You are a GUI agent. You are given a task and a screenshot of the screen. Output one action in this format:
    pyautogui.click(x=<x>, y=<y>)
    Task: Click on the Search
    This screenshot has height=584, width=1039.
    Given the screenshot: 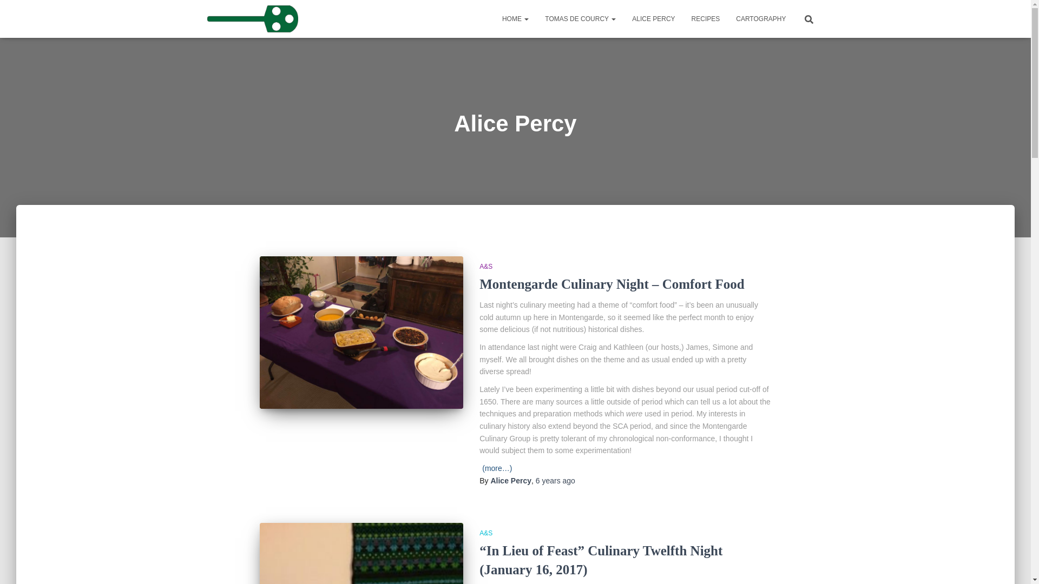 What is the action you would take?
    pyautogui.click(x=12, y=12)
    